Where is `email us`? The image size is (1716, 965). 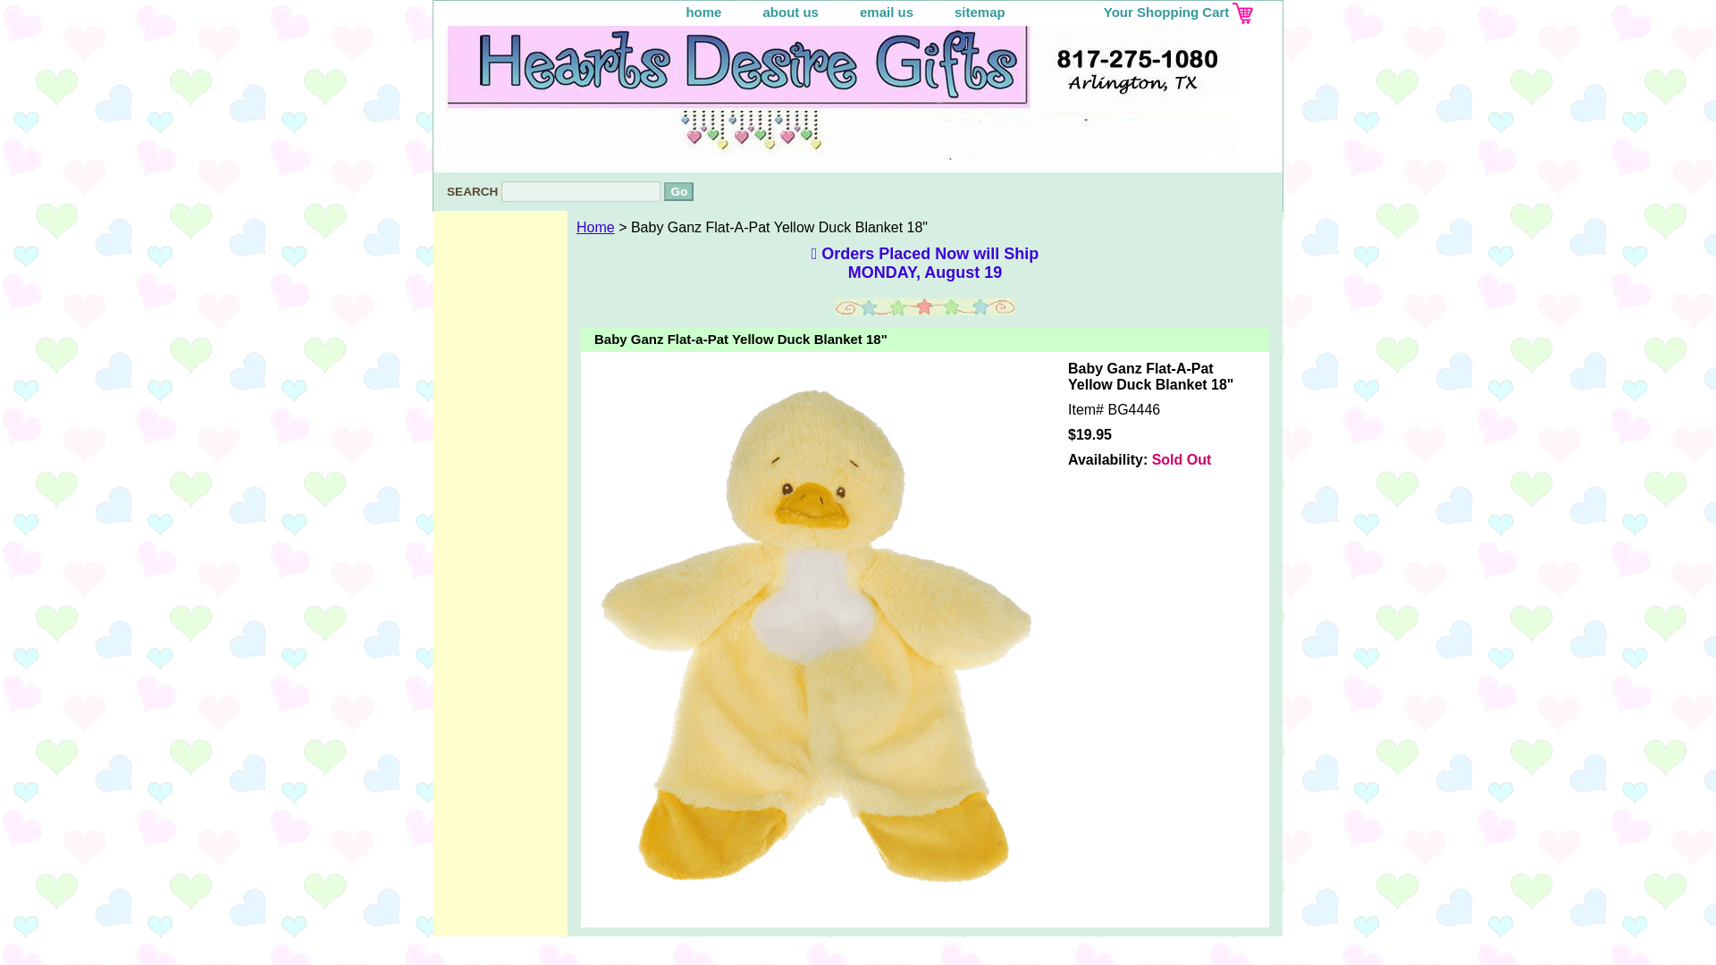 email us is located at coordinates (887, 13).